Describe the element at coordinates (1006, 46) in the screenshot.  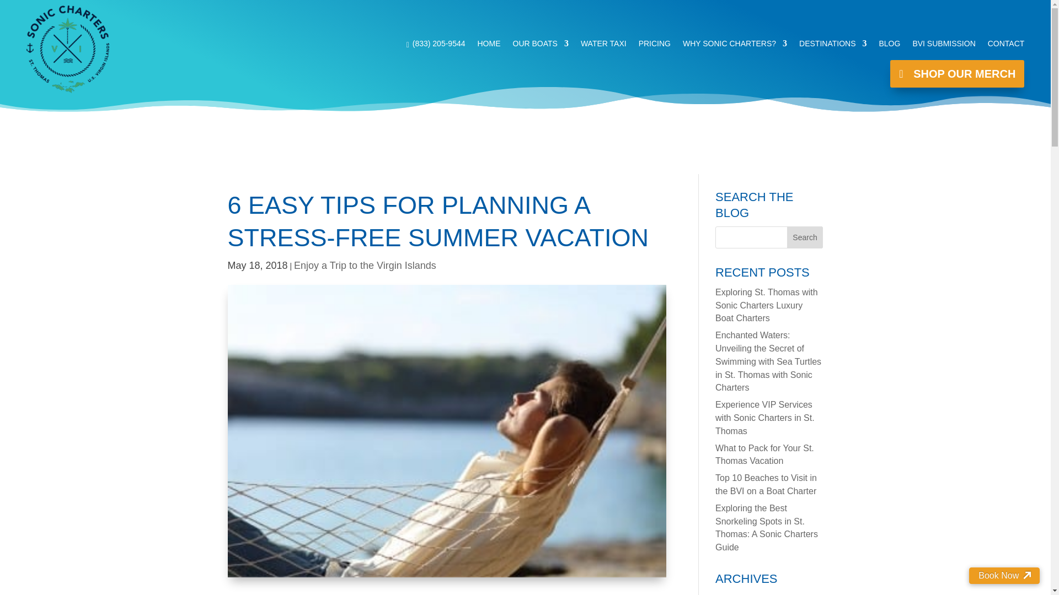
I see `CONTACT` at that location.